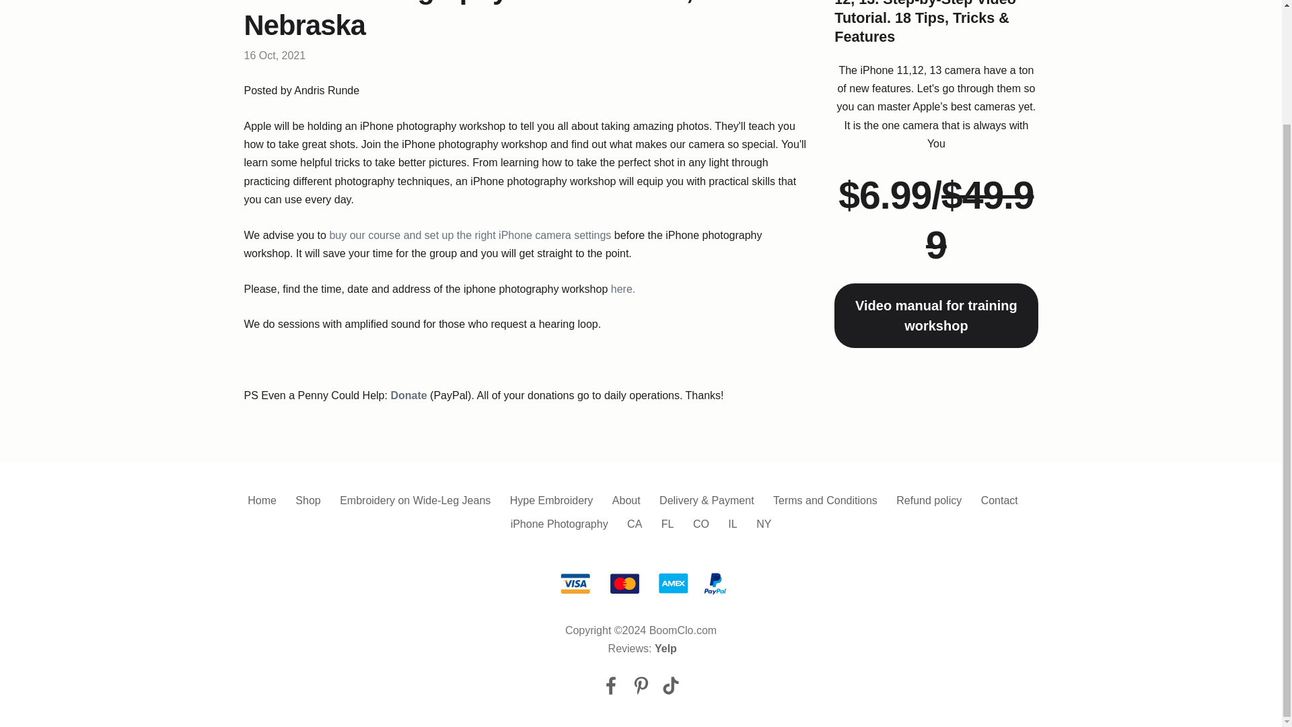  What do you see at coordinates (552, 500) in the screenshot?
I see `Hype Embroidery` at bounding box center [552, 500].